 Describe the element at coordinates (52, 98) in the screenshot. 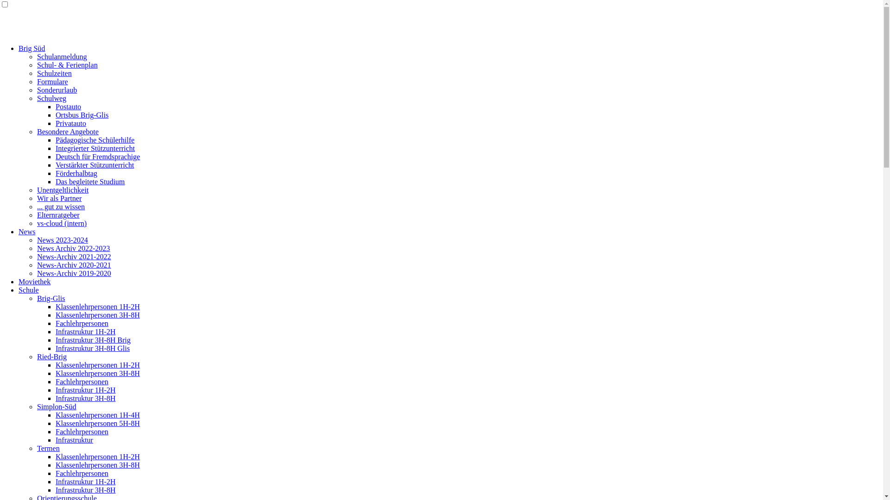

I see `Schulweg` at that location.